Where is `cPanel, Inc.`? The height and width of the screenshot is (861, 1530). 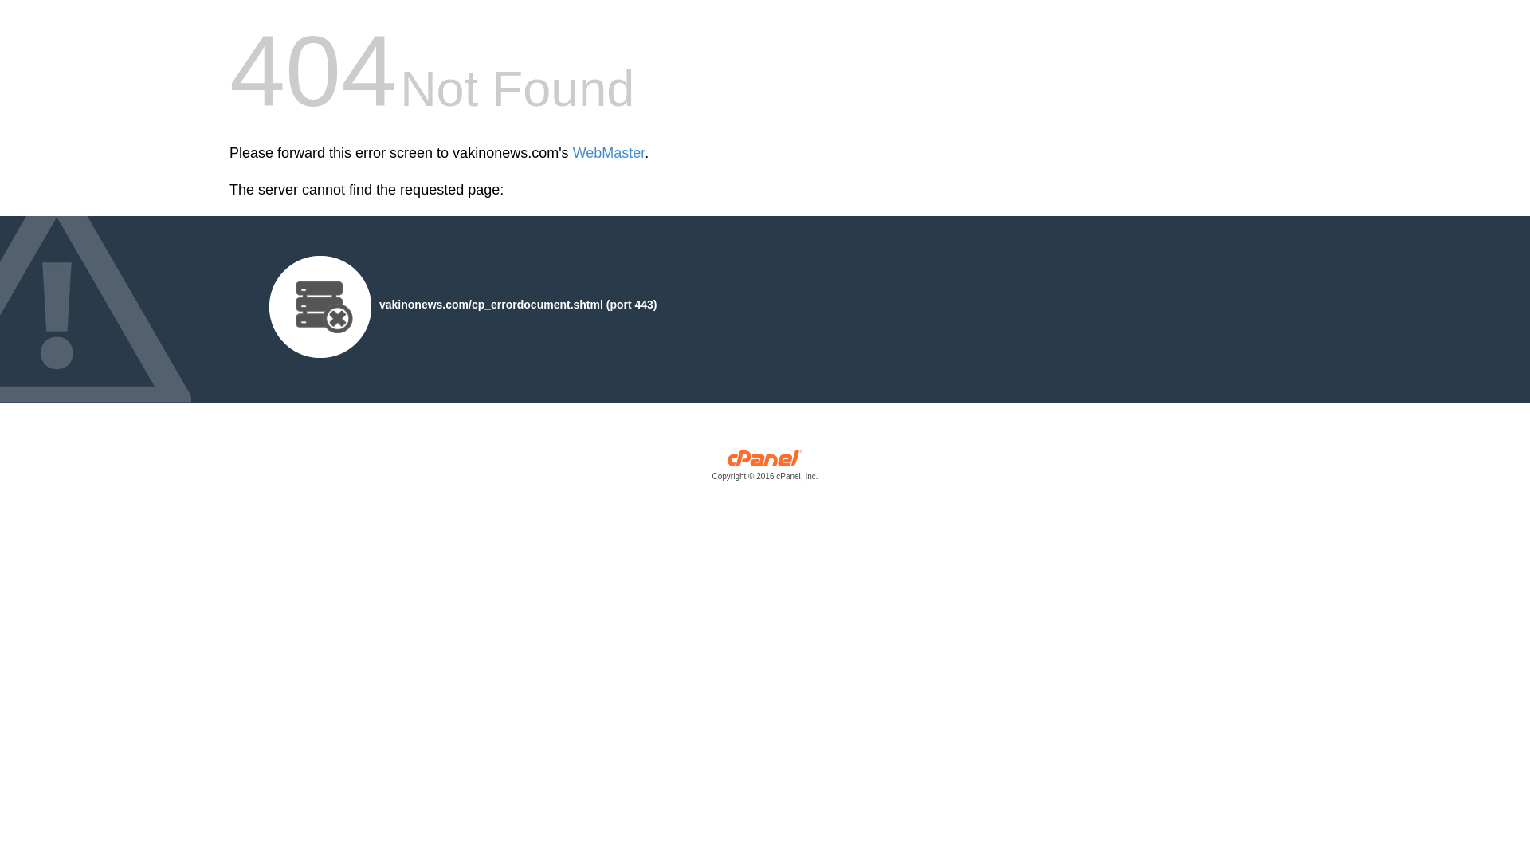
cPanel, Inc. is located at coordinates (765, 469).